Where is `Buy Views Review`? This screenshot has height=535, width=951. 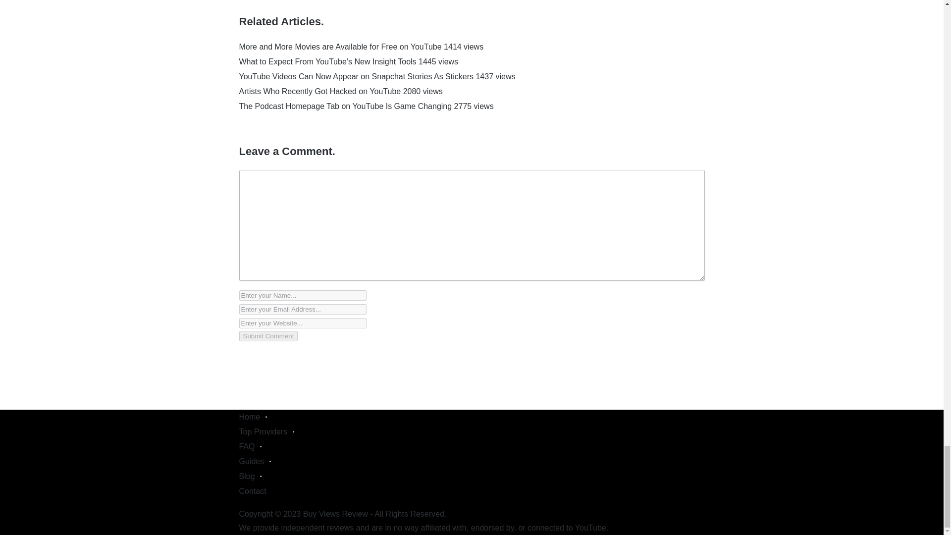 Buy Views Review is located at coordinates (336, 514).